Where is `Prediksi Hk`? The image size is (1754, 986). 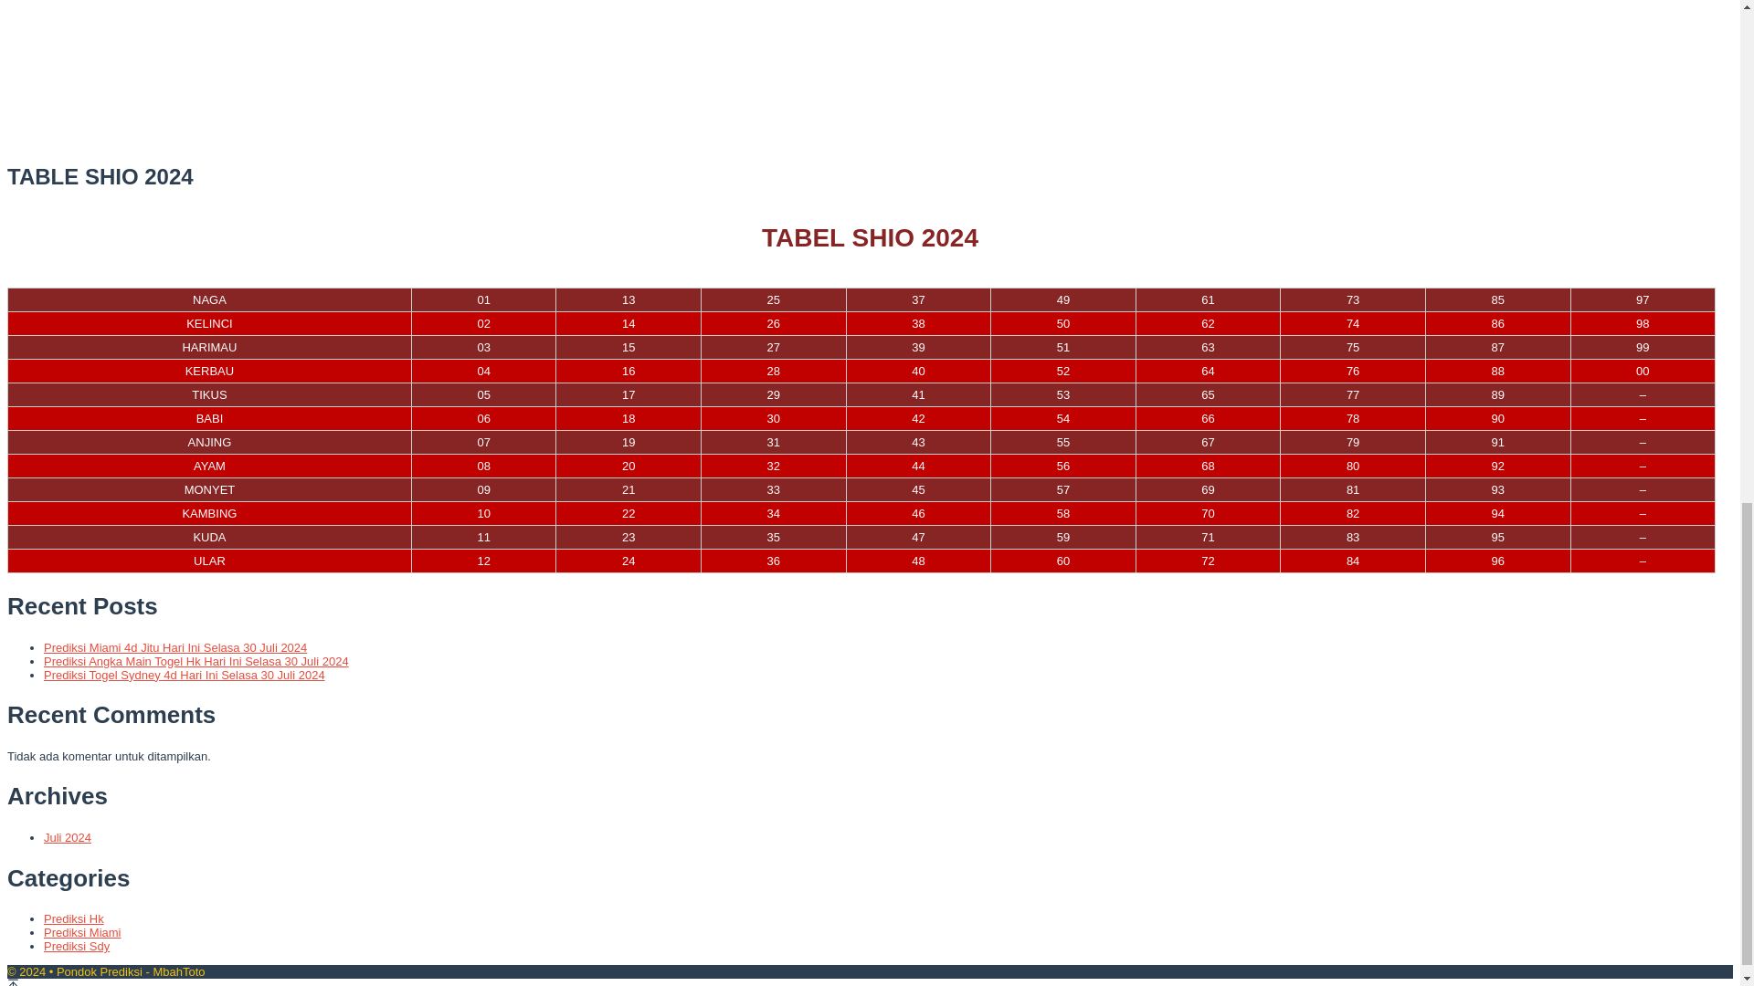
Prediksi Hk is located at coordinates (73, 918).